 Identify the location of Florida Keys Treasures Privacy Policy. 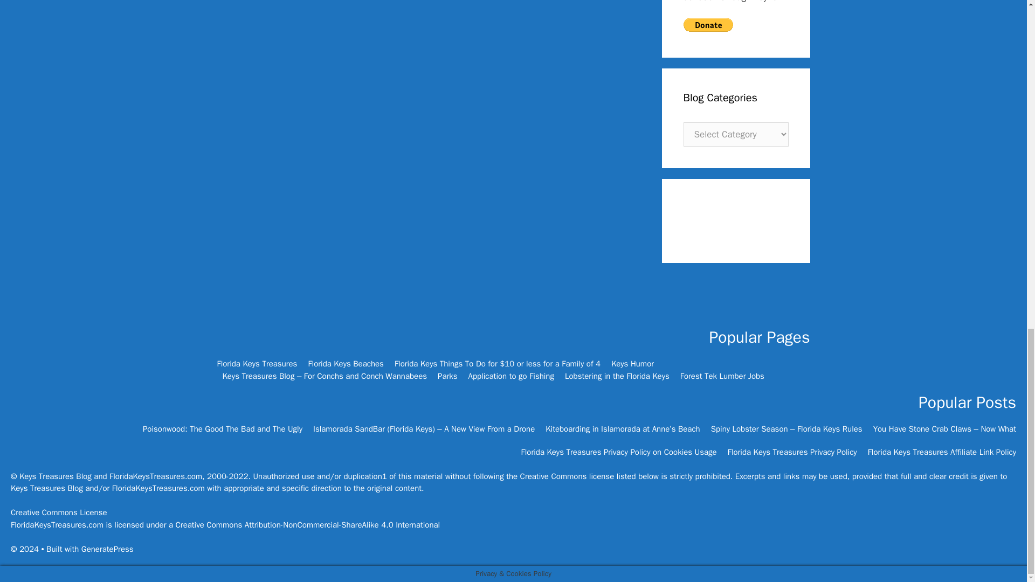
(792, 452).